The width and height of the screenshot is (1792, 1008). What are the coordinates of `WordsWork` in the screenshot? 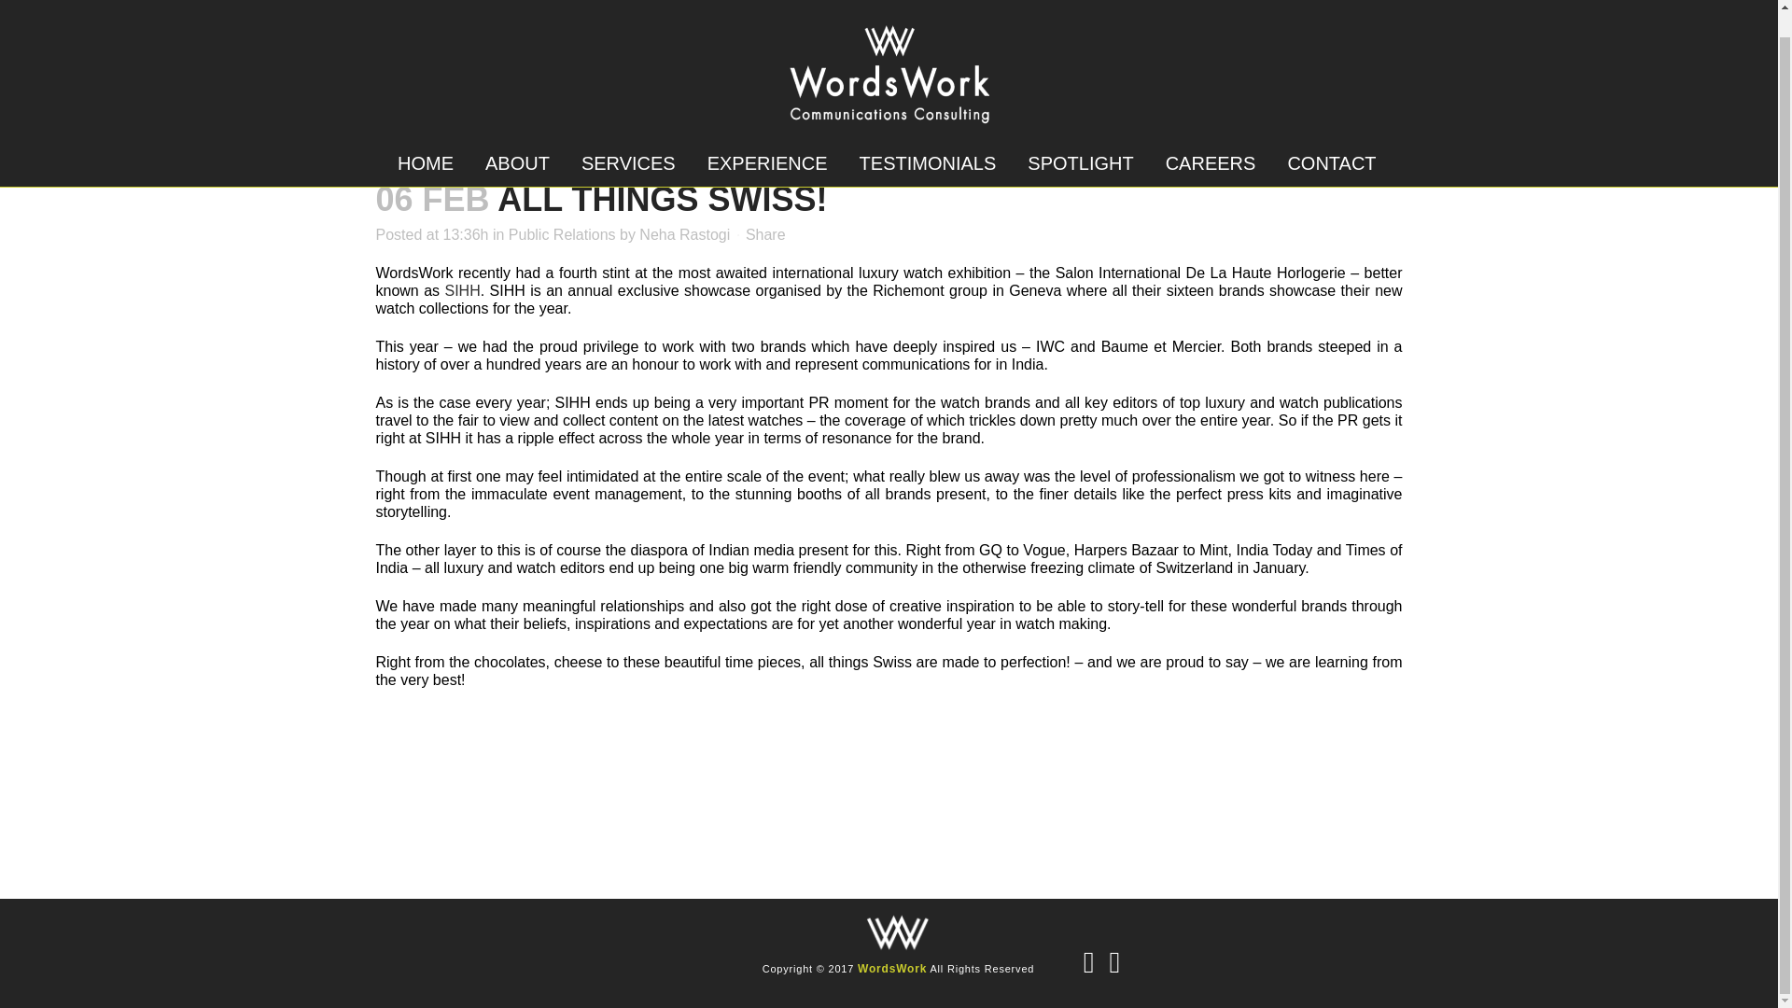 It's located at (892, 969).